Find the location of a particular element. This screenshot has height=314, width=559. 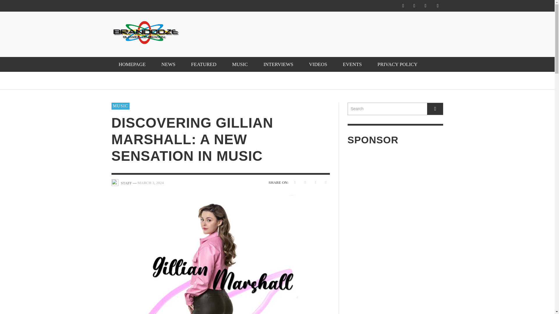

Facebook is located at coordinates (403, 6).